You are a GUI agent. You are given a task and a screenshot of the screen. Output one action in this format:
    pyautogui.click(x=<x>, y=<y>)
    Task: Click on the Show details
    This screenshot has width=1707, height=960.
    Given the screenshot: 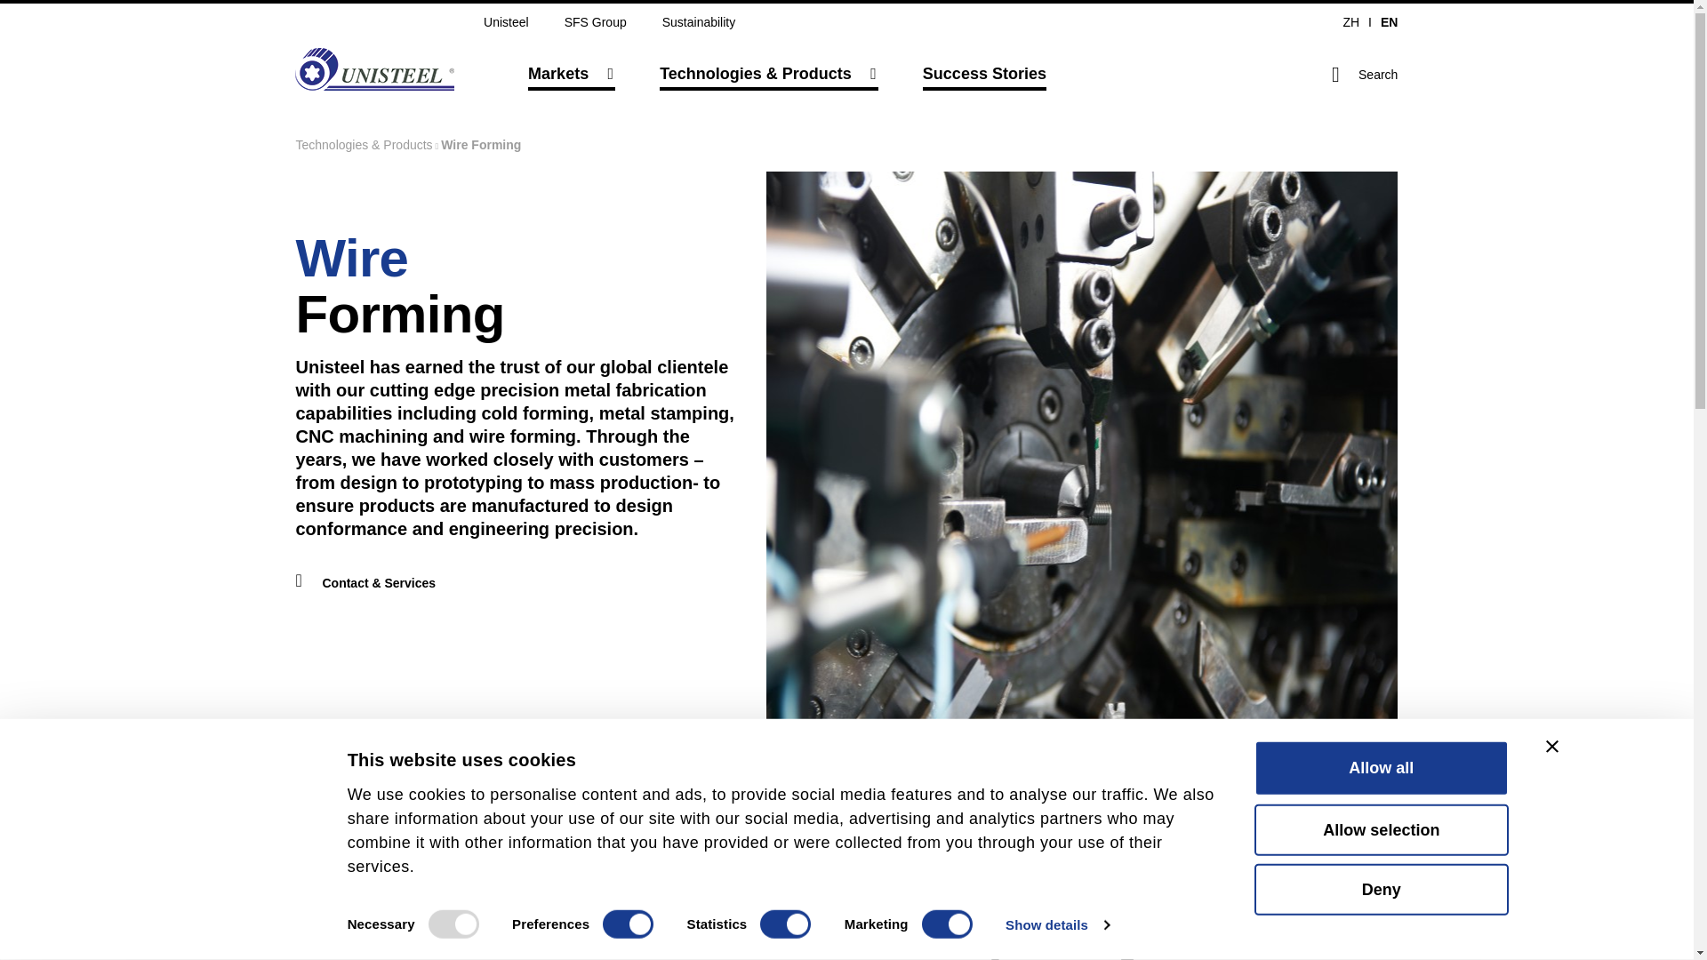 What is the action you would take?
    pyautogui.click(x=1056, y=925)
    